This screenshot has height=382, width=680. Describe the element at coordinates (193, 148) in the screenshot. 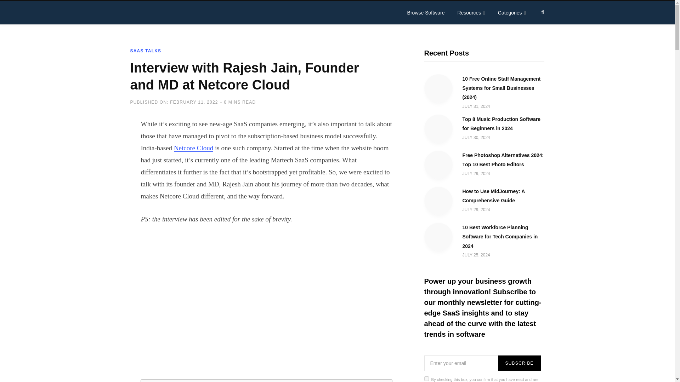

I see `Netcore Cloud` at that location.